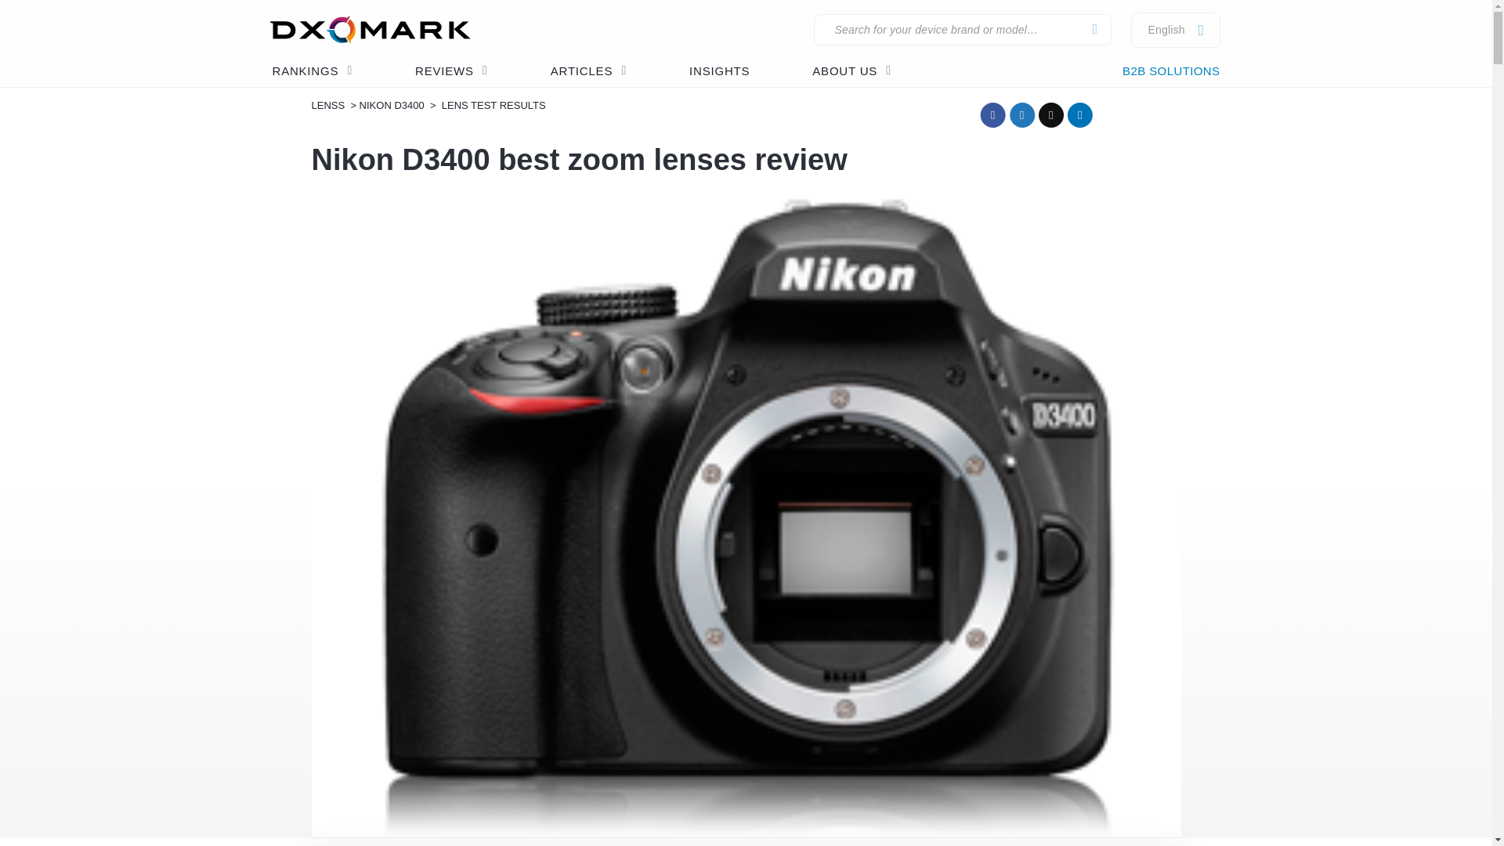 This screenshot has width=1504, height=846. I want to click on LENSS, so click(328, 105).